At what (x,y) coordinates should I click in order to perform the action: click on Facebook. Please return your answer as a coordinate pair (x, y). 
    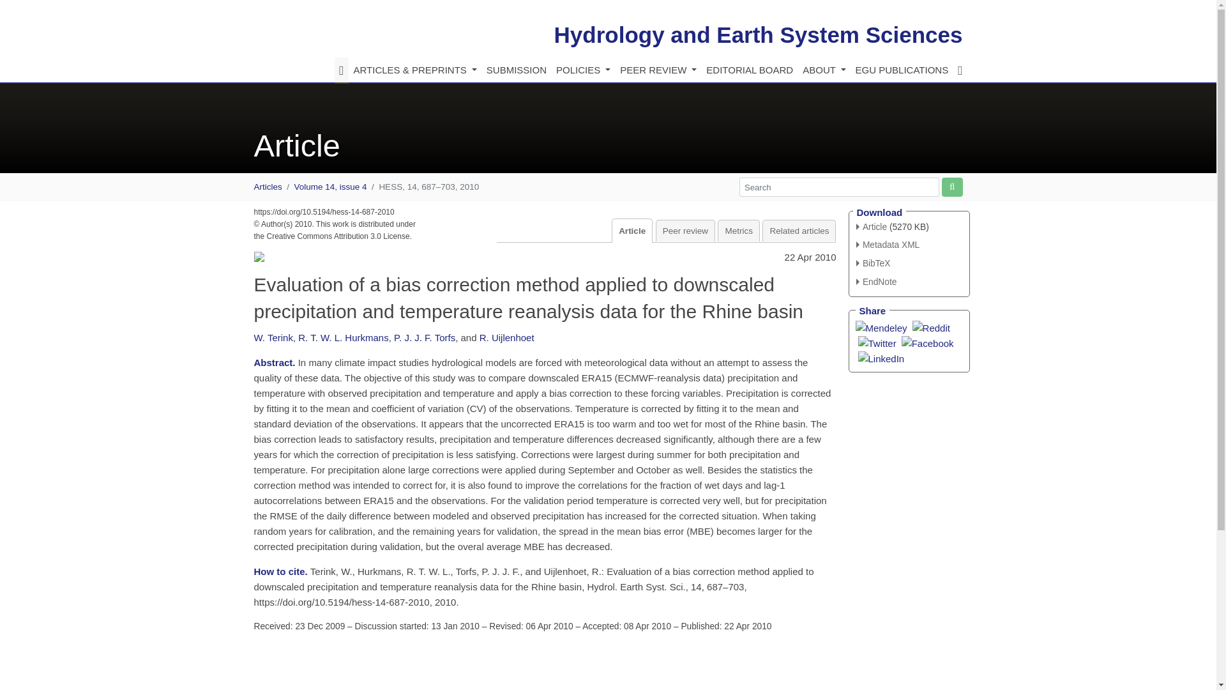
    Looking at the image, I should click on (927, 342).